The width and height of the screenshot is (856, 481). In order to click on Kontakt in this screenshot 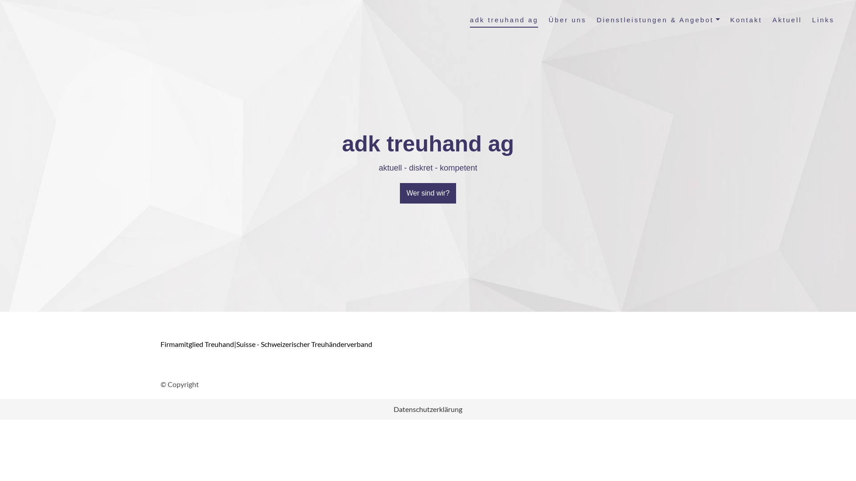, I will do `click(746, 20)`.